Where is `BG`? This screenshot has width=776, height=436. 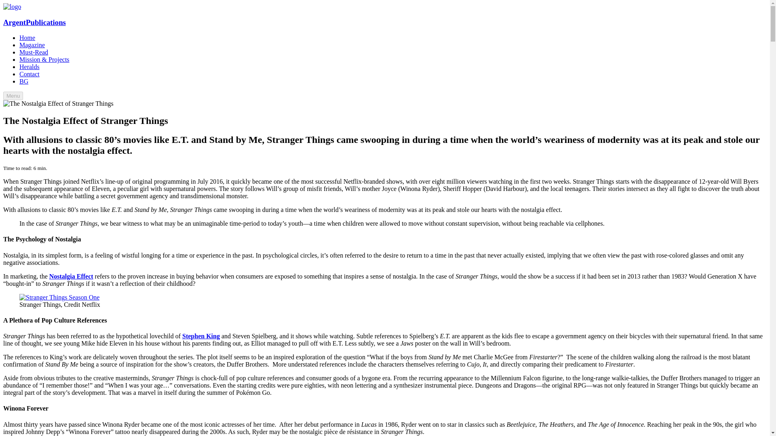
BG is located at coordinates (23, 81).